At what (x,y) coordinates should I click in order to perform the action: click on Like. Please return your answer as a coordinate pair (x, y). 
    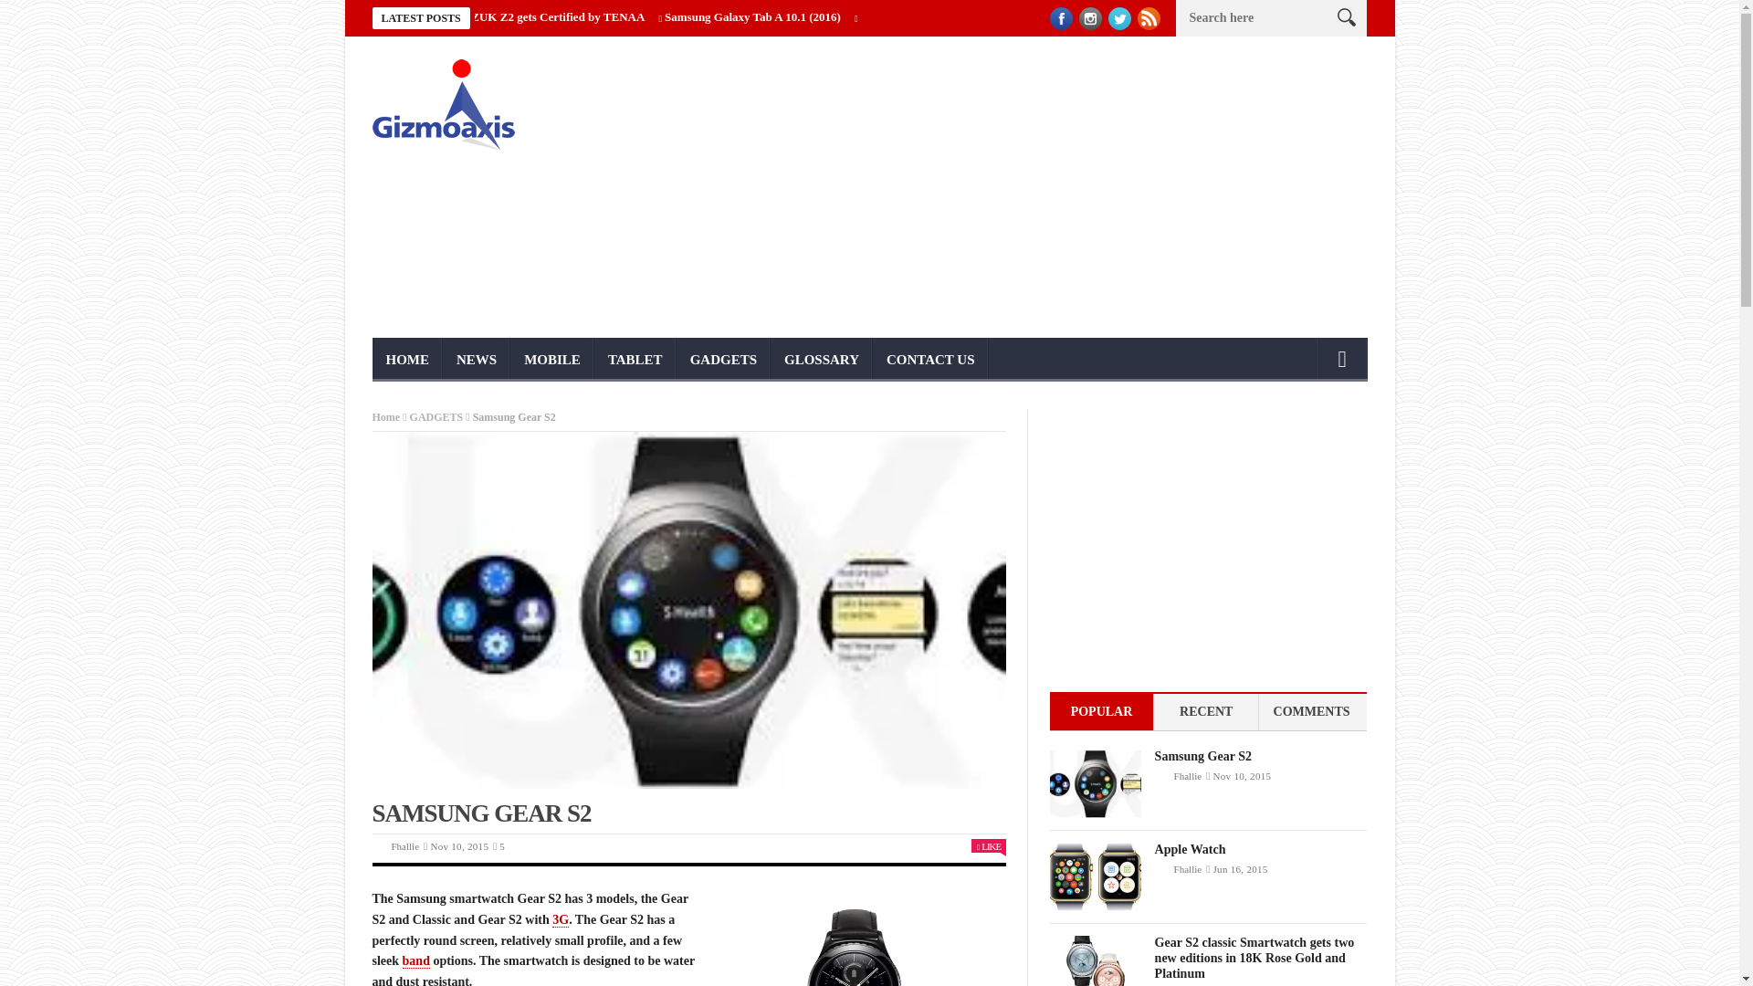
    Looking at the image, I should click on (988, 846).